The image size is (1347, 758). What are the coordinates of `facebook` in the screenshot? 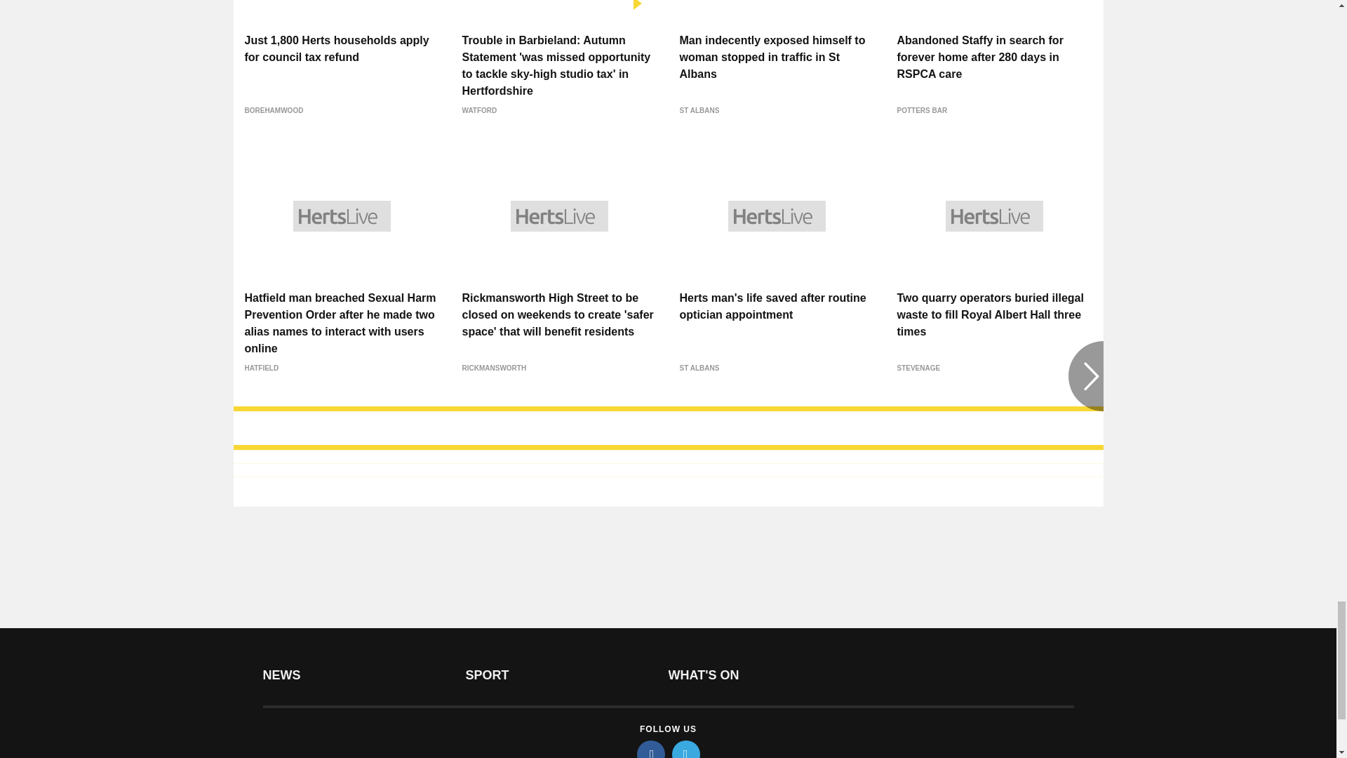 It's located at (651, 750).